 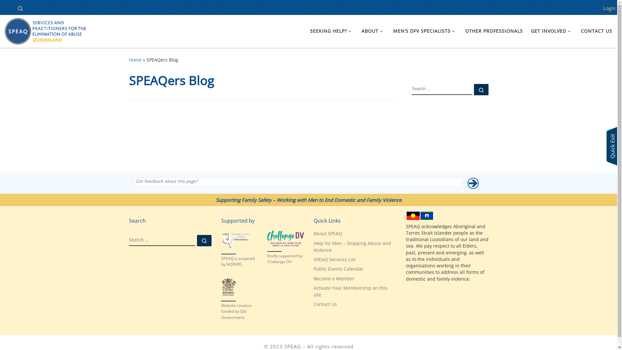 What do you see at coordinates (597, 31) in the screenshot?
I see `CONTACT US` at bounding box center [597, 31].